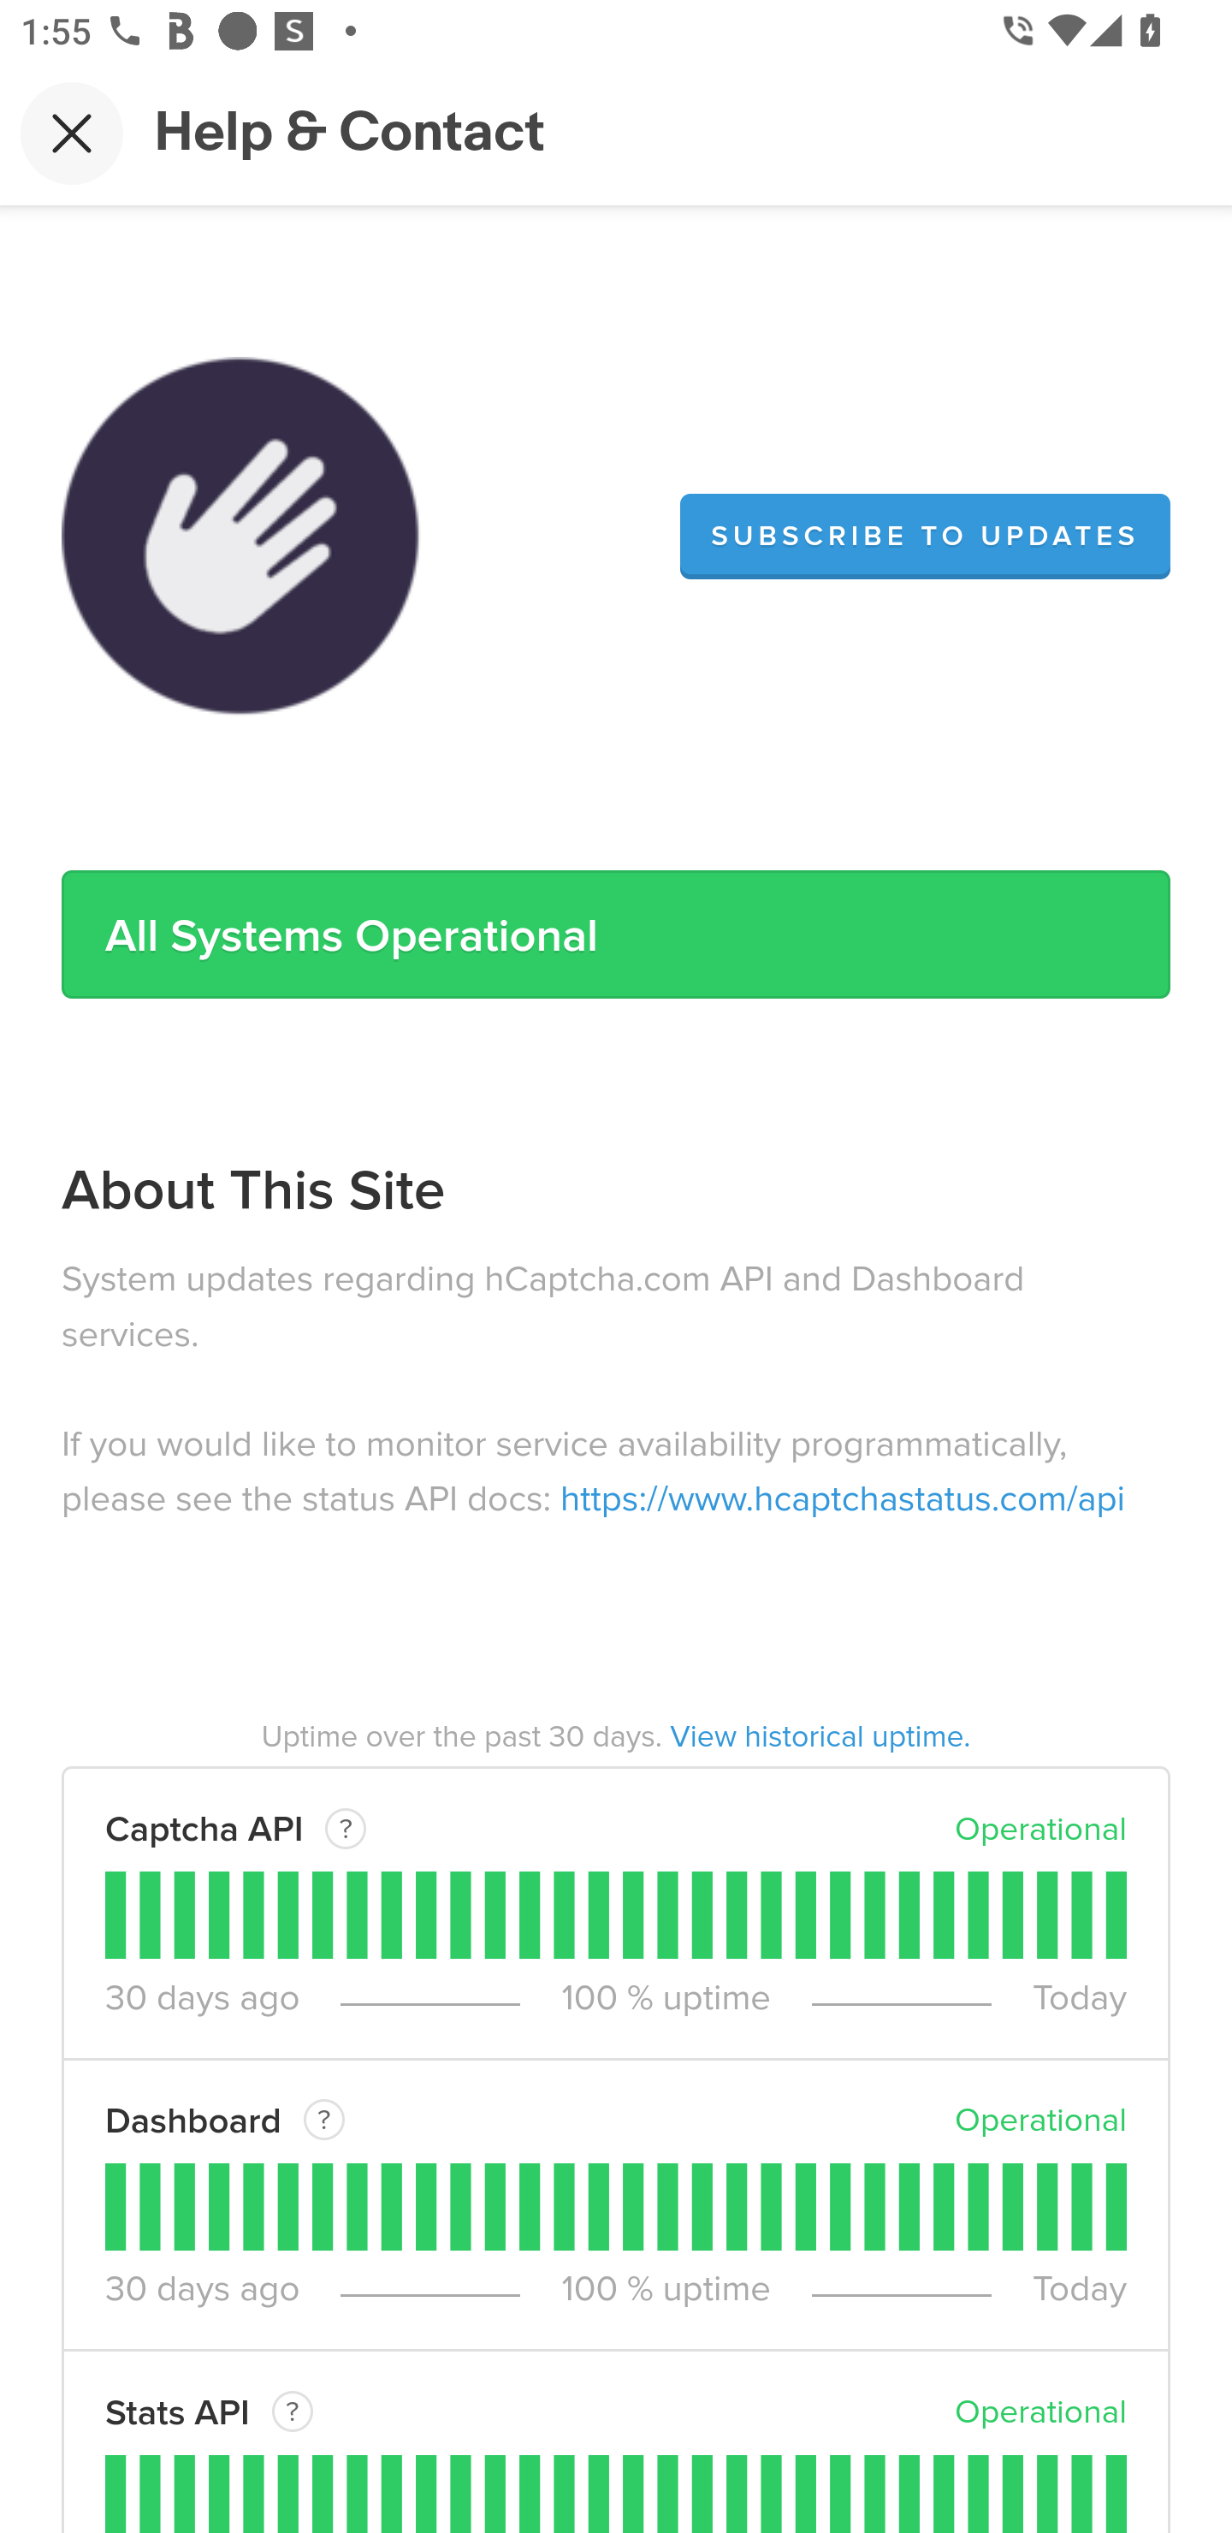 This screenshot has height=2533, width=1232. I want to click on Page logo, so click(241, 537).